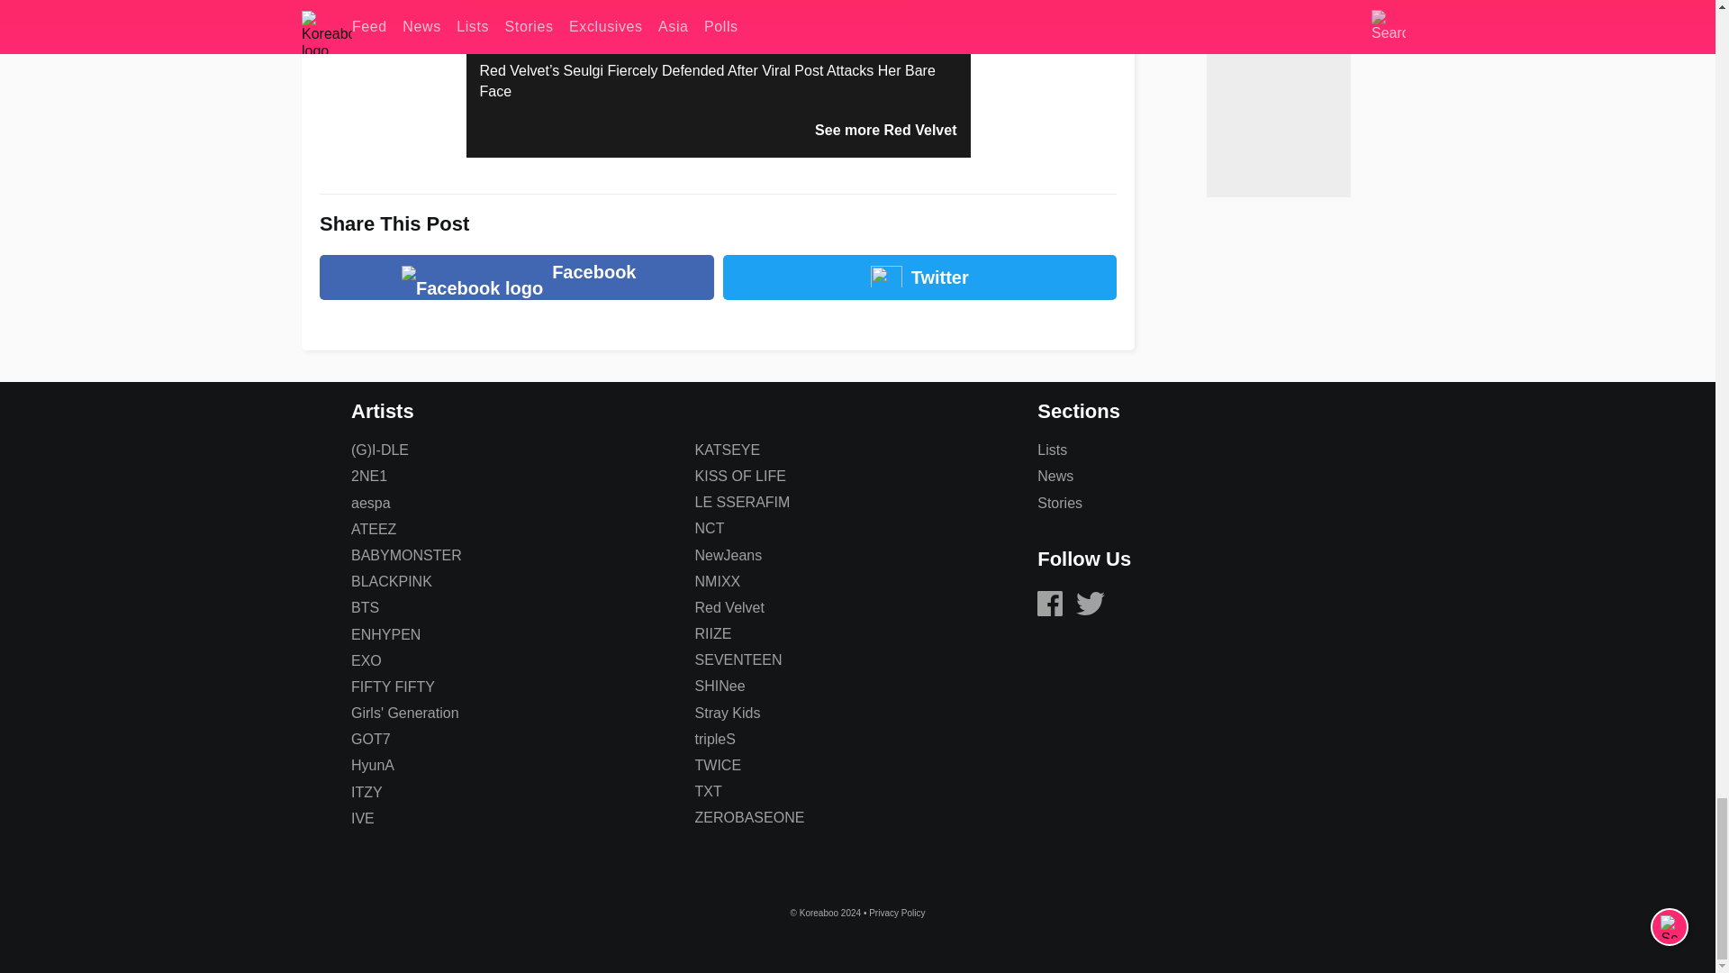 This screenshot has width=1729, height=973. I want to click on HyunA, so click(372, 765).